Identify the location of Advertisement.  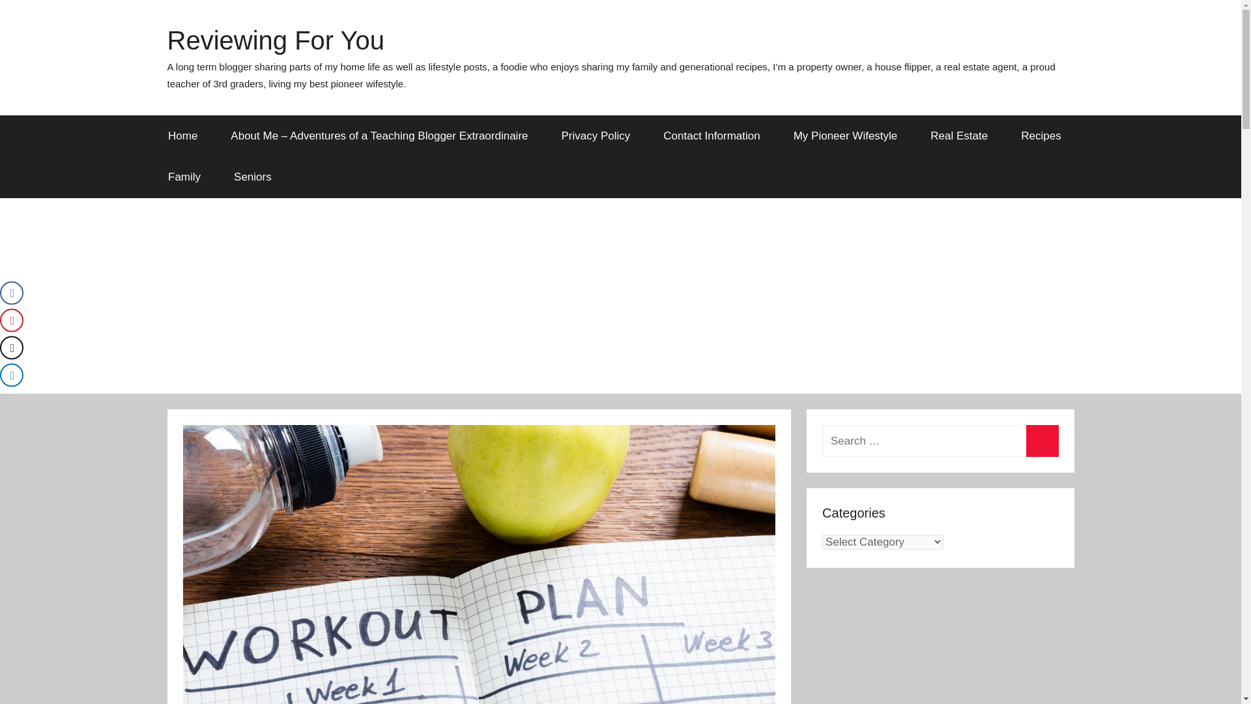
(940, 643).